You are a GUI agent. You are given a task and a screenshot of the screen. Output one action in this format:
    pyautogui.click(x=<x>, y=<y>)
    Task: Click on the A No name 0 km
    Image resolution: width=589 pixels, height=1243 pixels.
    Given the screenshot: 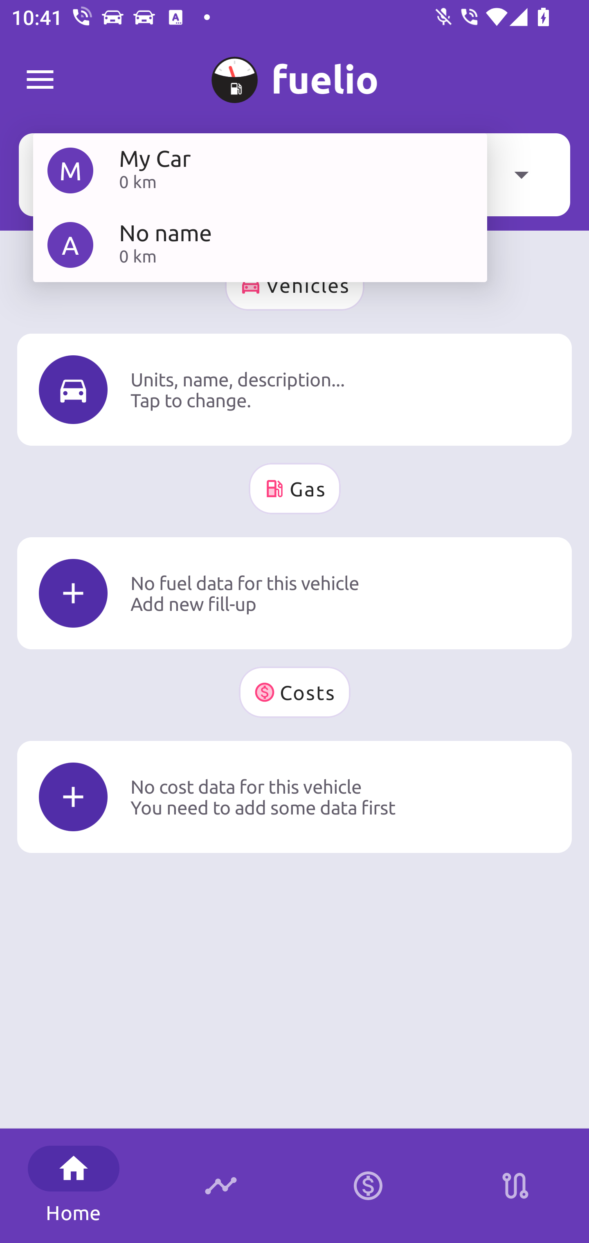 What is the action you would take?
    pyautogui.click(x=260, y=245)
    